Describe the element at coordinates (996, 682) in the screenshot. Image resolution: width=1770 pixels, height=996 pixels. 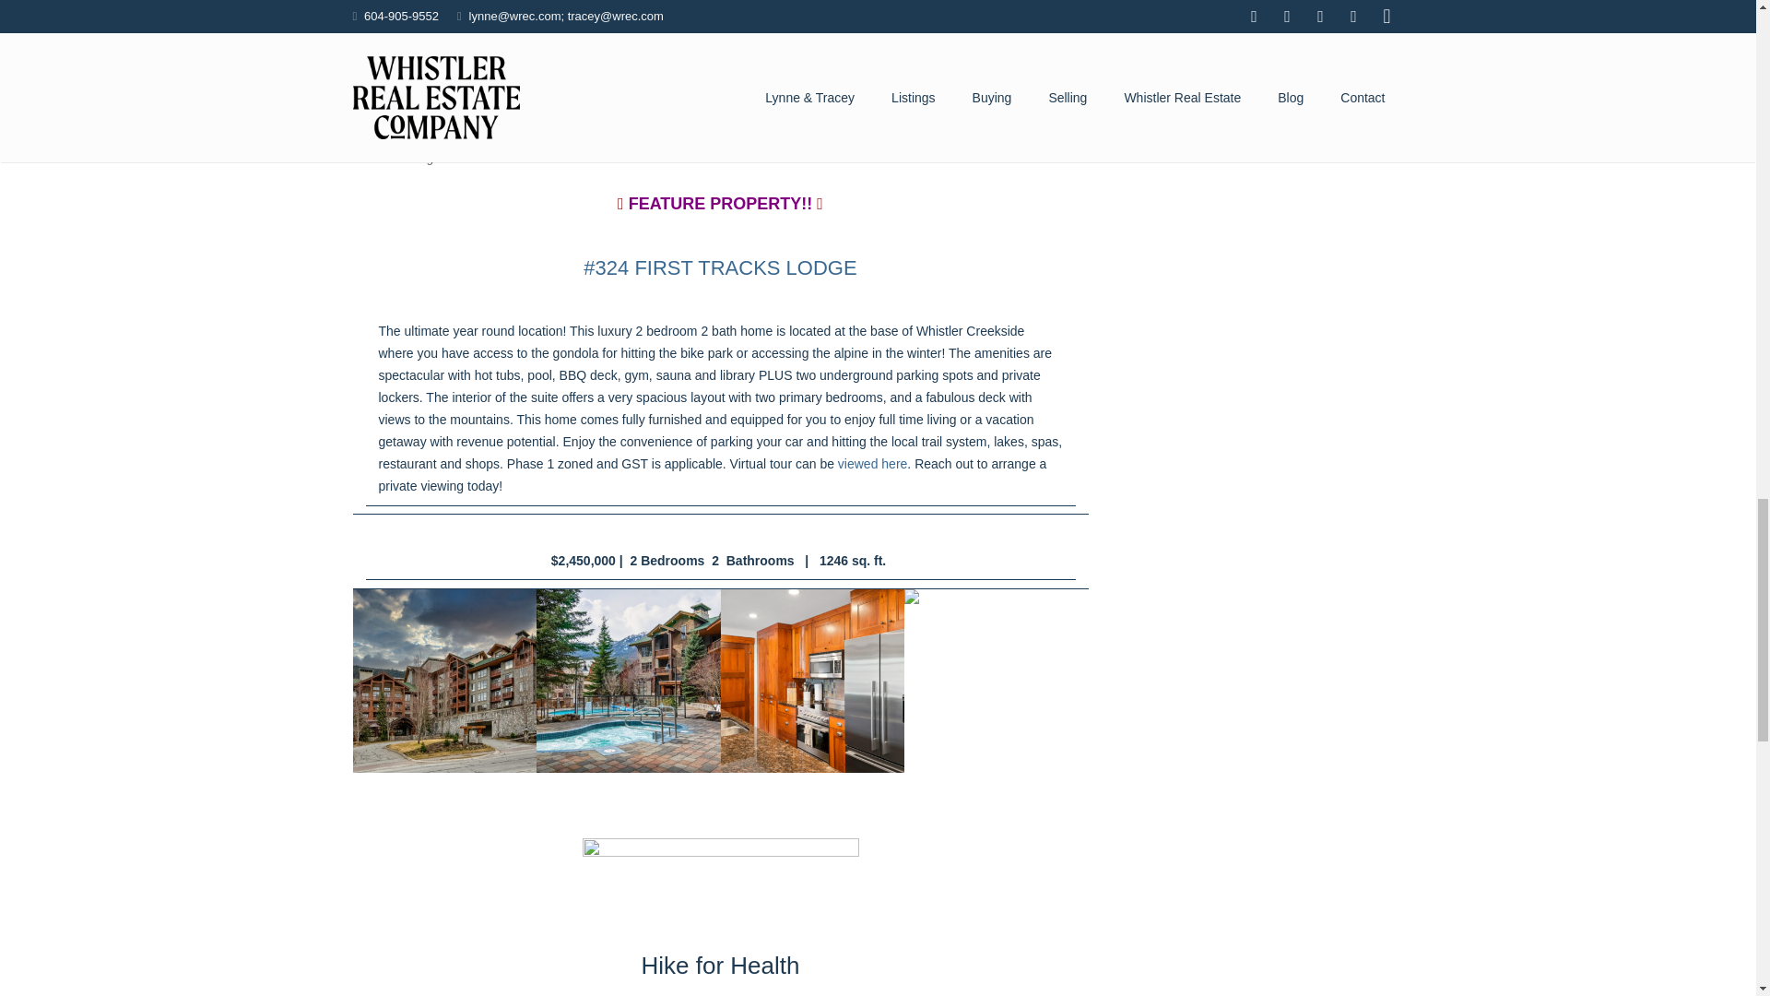
I see `Spacious layout` at that location.